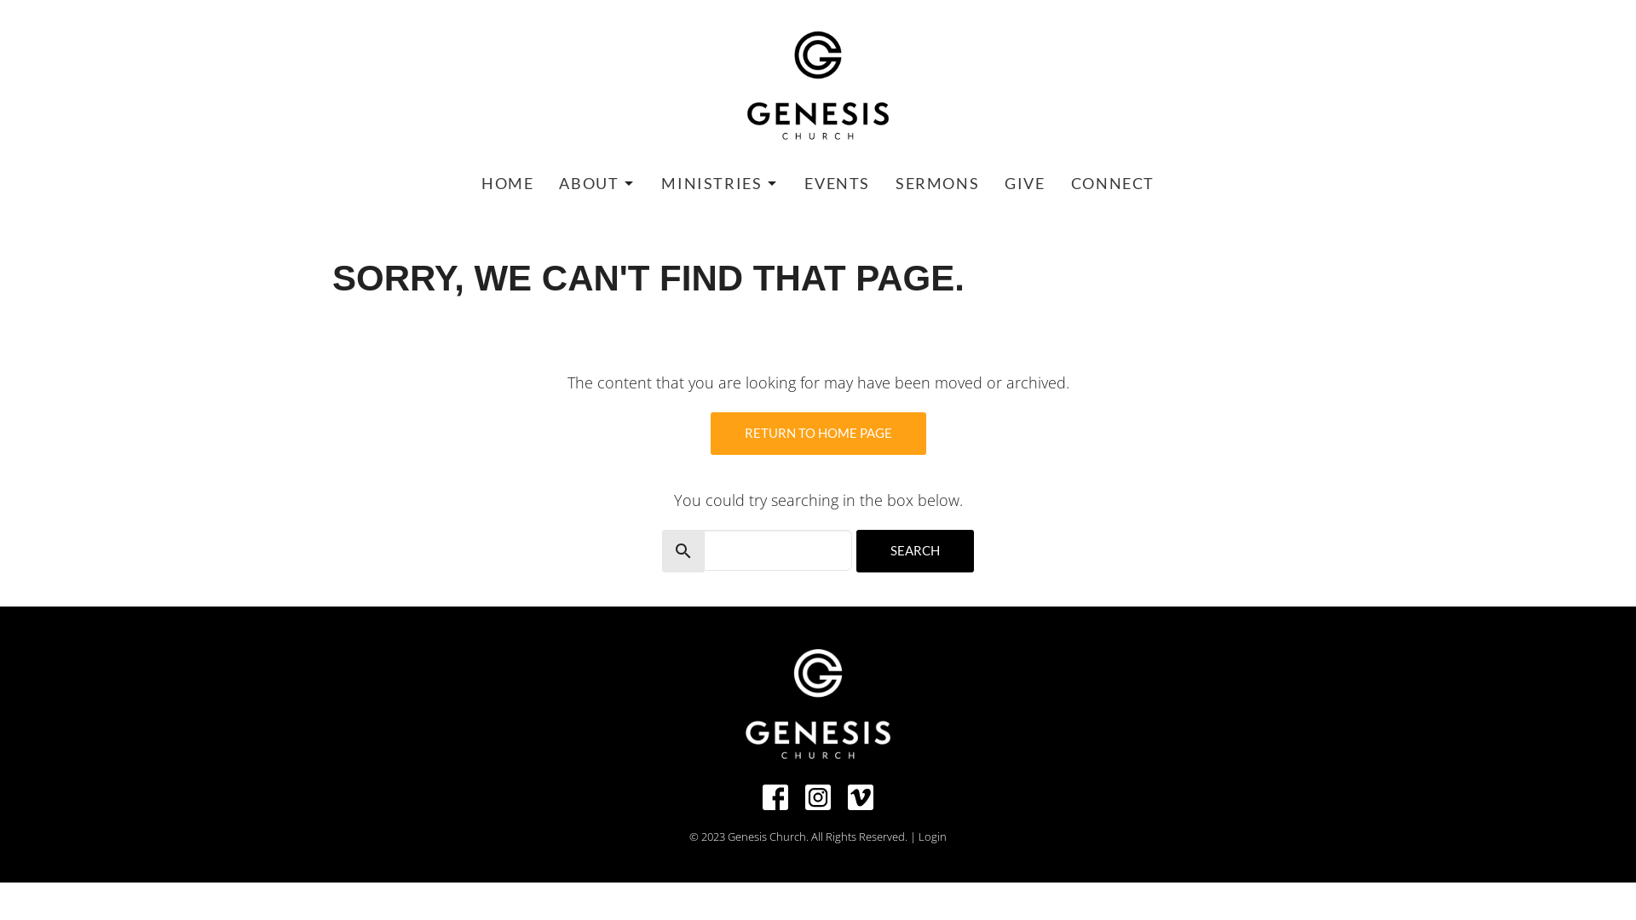 The width and height of the screenshot is (1636, 920). Describe the element at coordinates (1113, 184) in the screenshot. I see `CONNECT` at that location.